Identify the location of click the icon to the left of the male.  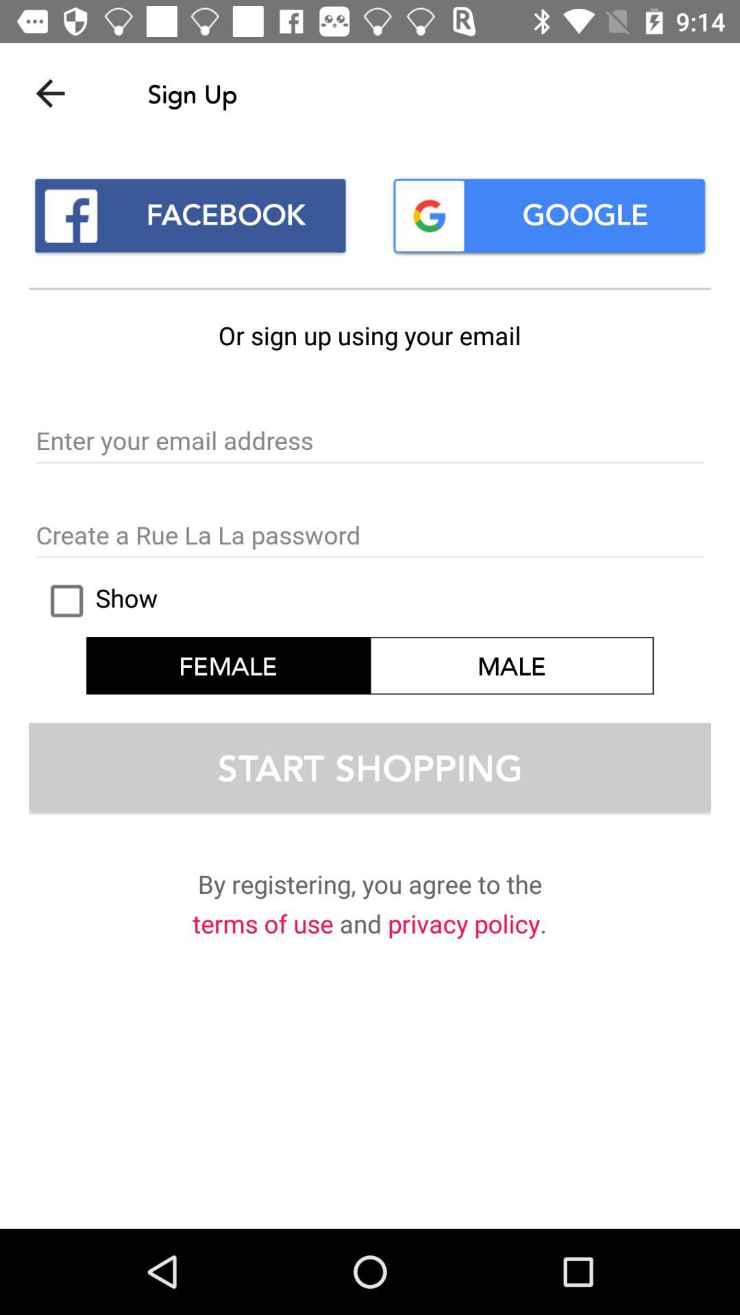
(97, 601).